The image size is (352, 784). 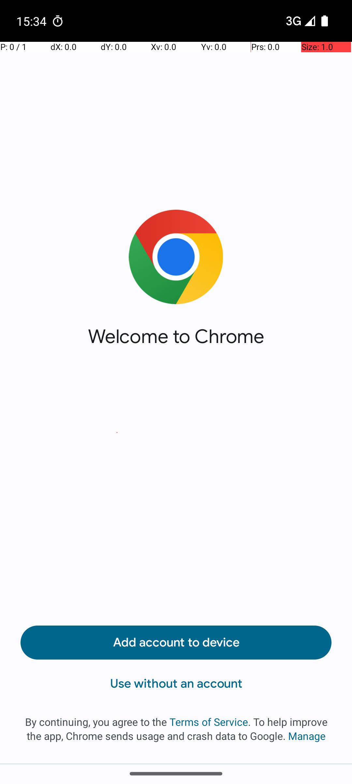 I want to click on Add account to device, so click(x=176, y=643).